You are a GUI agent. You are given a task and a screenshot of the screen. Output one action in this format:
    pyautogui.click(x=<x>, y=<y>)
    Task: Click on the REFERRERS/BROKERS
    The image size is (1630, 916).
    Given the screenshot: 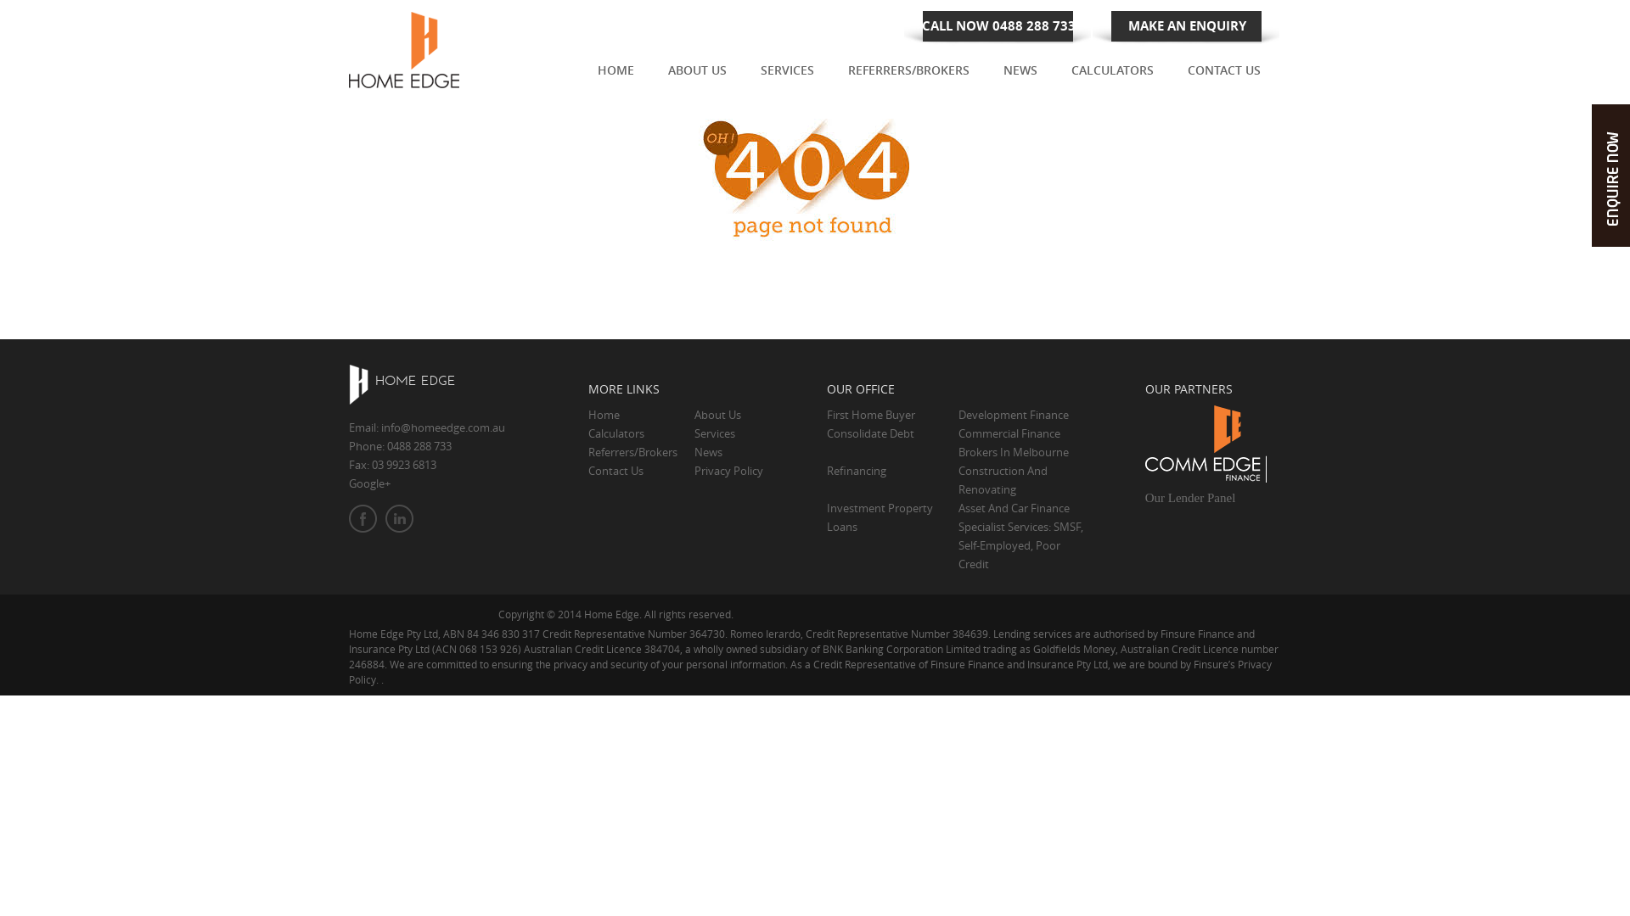 What is the action you would take?
    pyautogui.click(x=908, y=76)
    